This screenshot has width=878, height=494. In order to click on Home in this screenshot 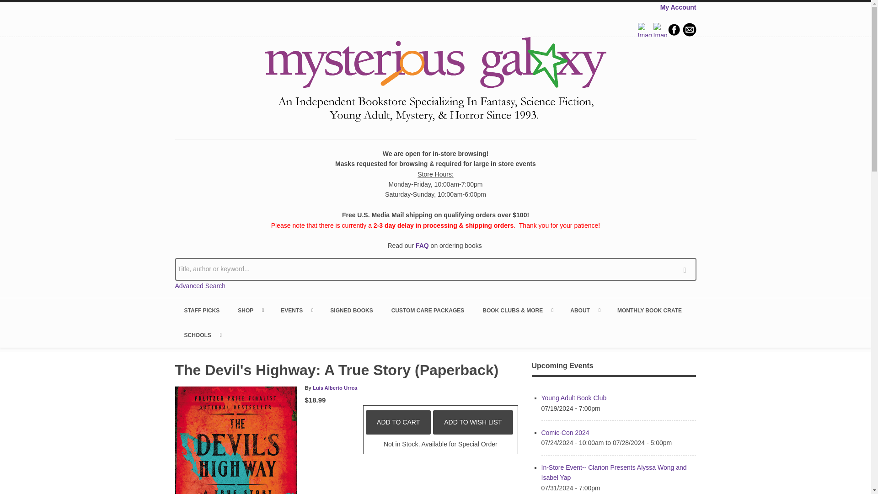, I will do `click(435, 81)`.